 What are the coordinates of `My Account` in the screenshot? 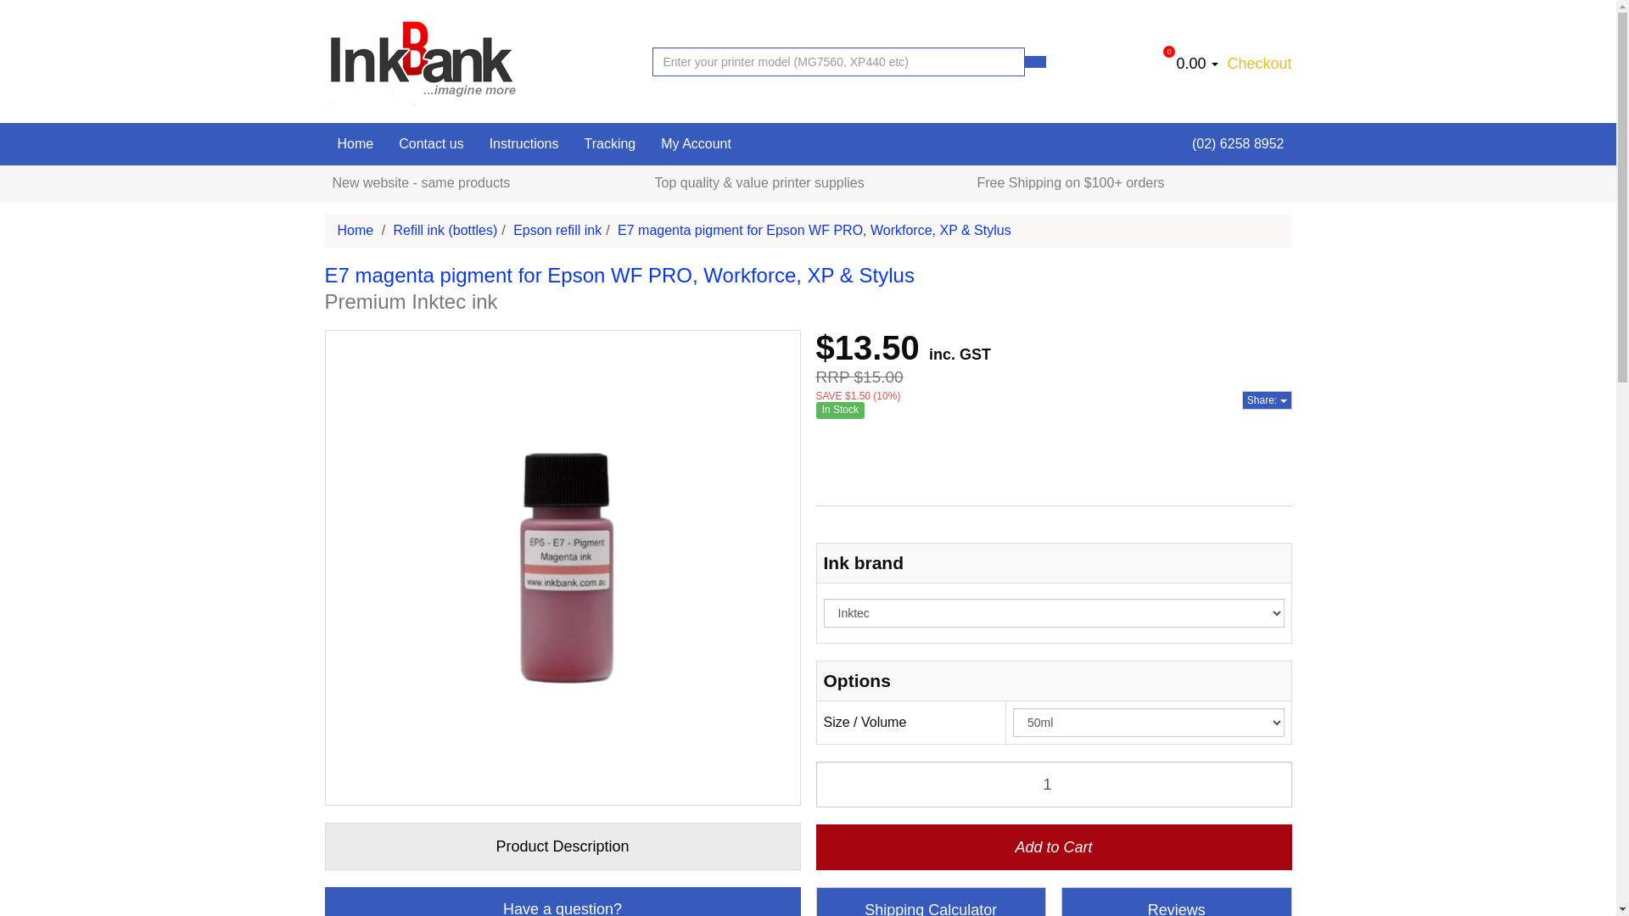 It's located at (696, 144).